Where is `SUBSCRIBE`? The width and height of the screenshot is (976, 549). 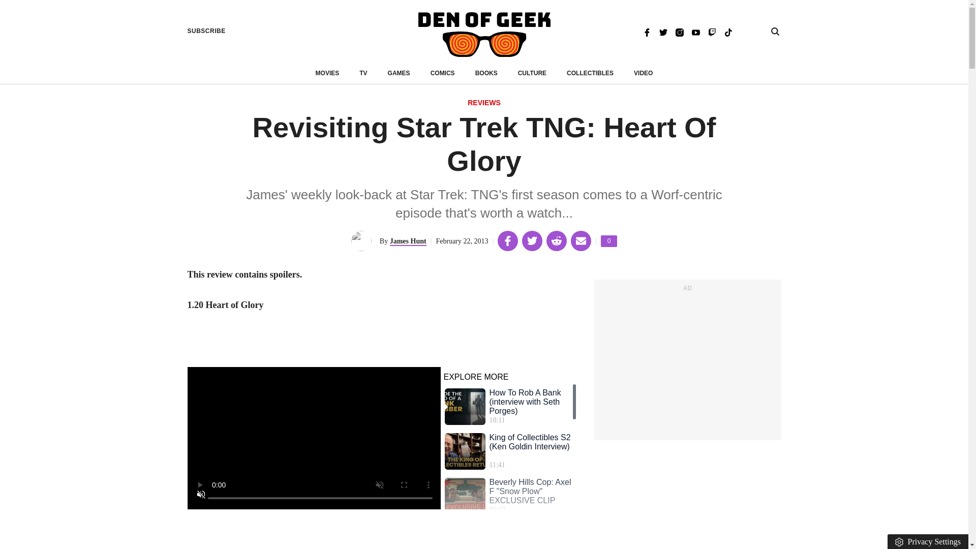
SUBSCRIBE is located at coordinates (643, 73).